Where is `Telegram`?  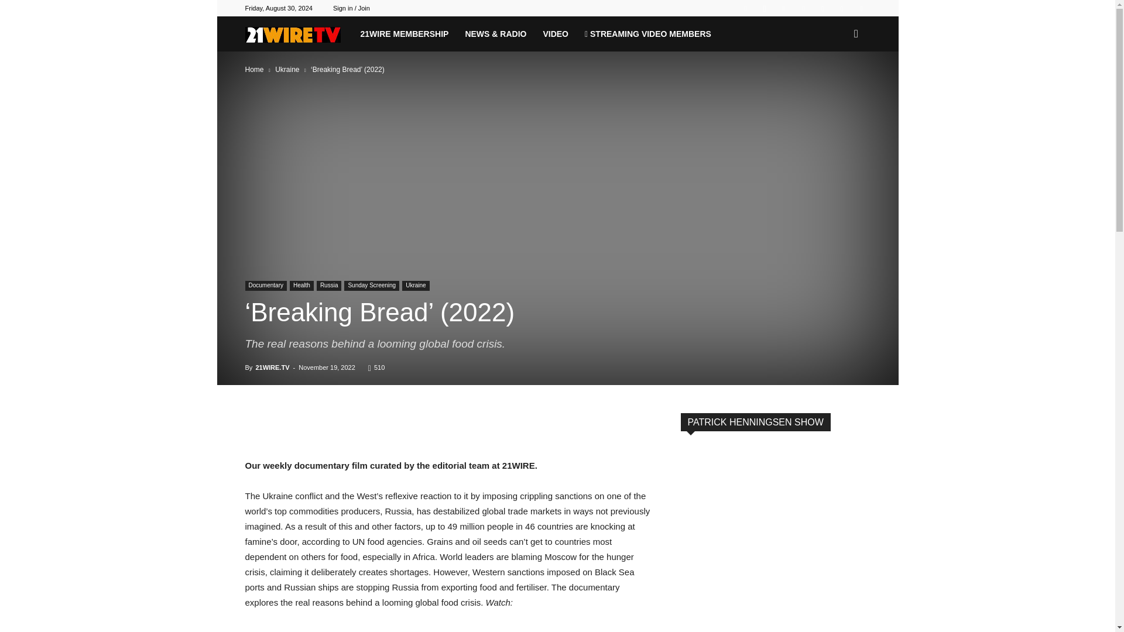
Telegram is located at coordinates (823, 8).